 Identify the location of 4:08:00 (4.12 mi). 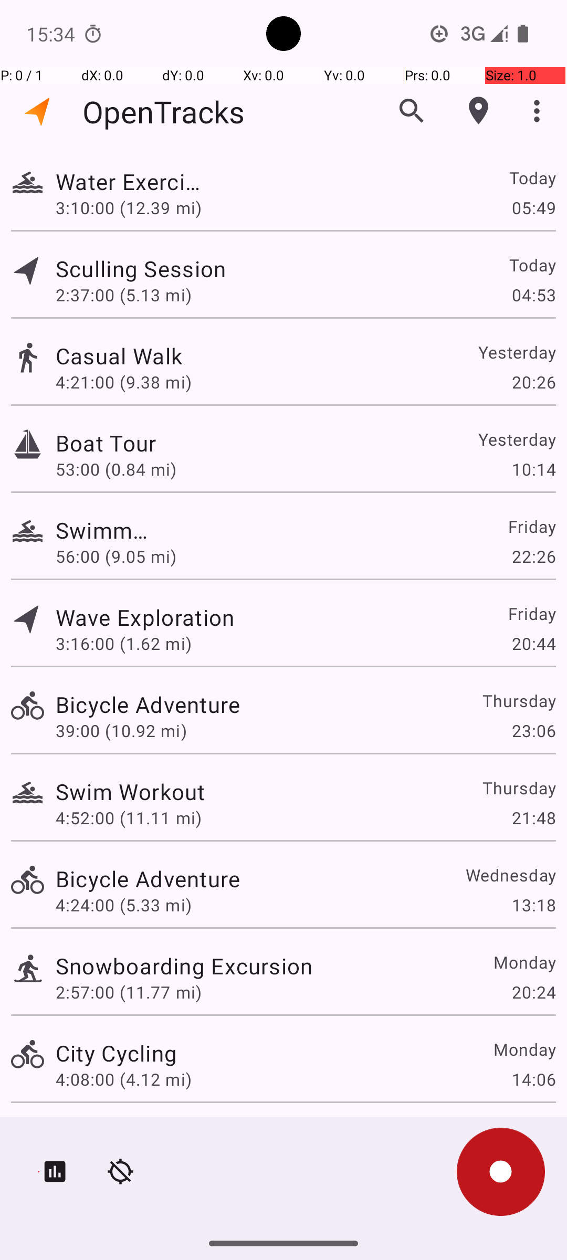
(124, 1079).